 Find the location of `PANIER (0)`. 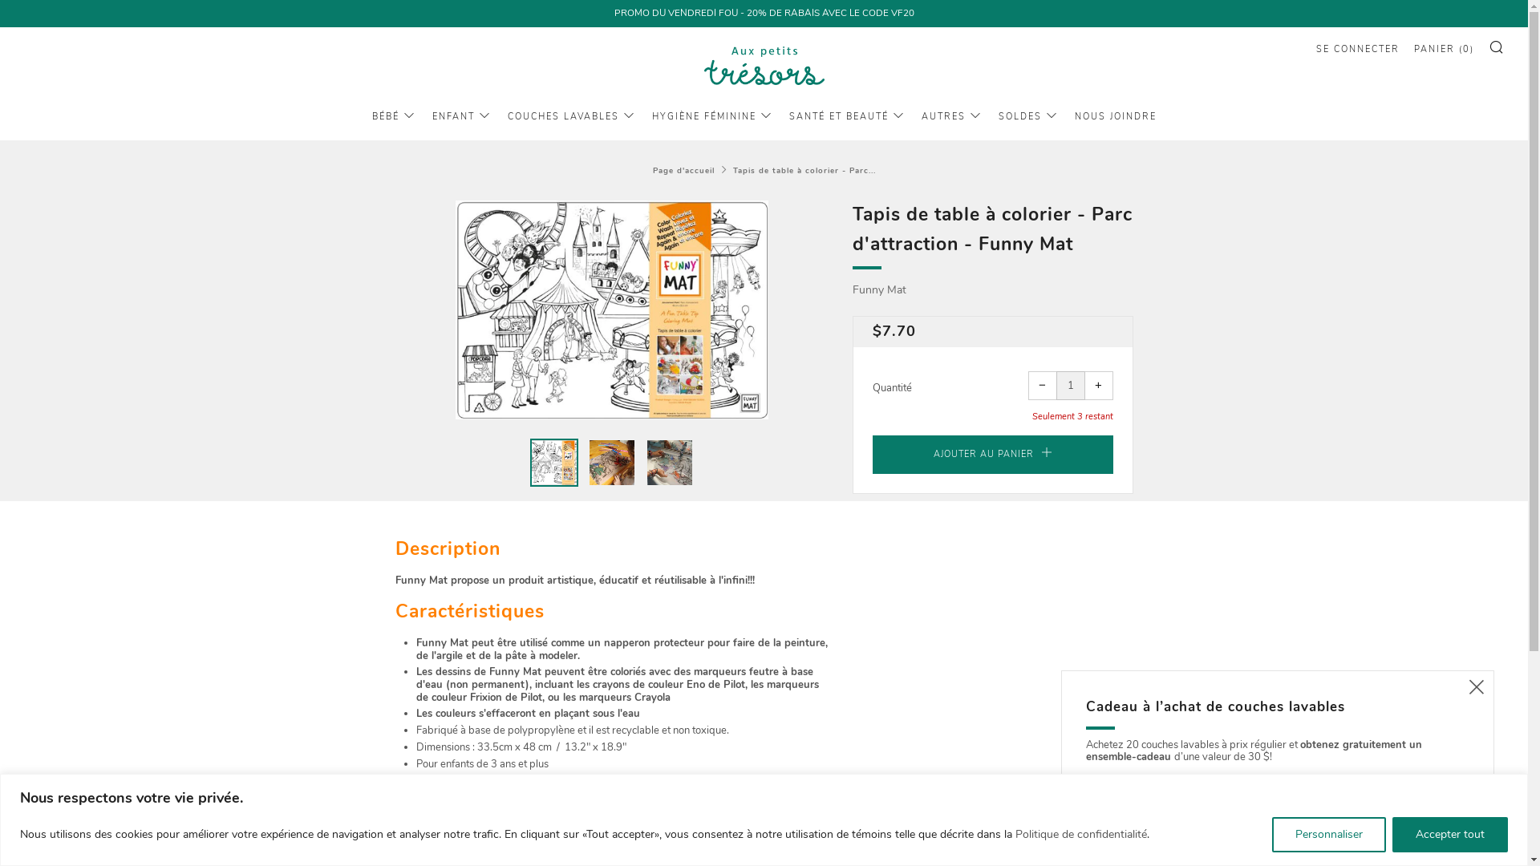

PANIER (0) is located at coordinates (1444, 50).